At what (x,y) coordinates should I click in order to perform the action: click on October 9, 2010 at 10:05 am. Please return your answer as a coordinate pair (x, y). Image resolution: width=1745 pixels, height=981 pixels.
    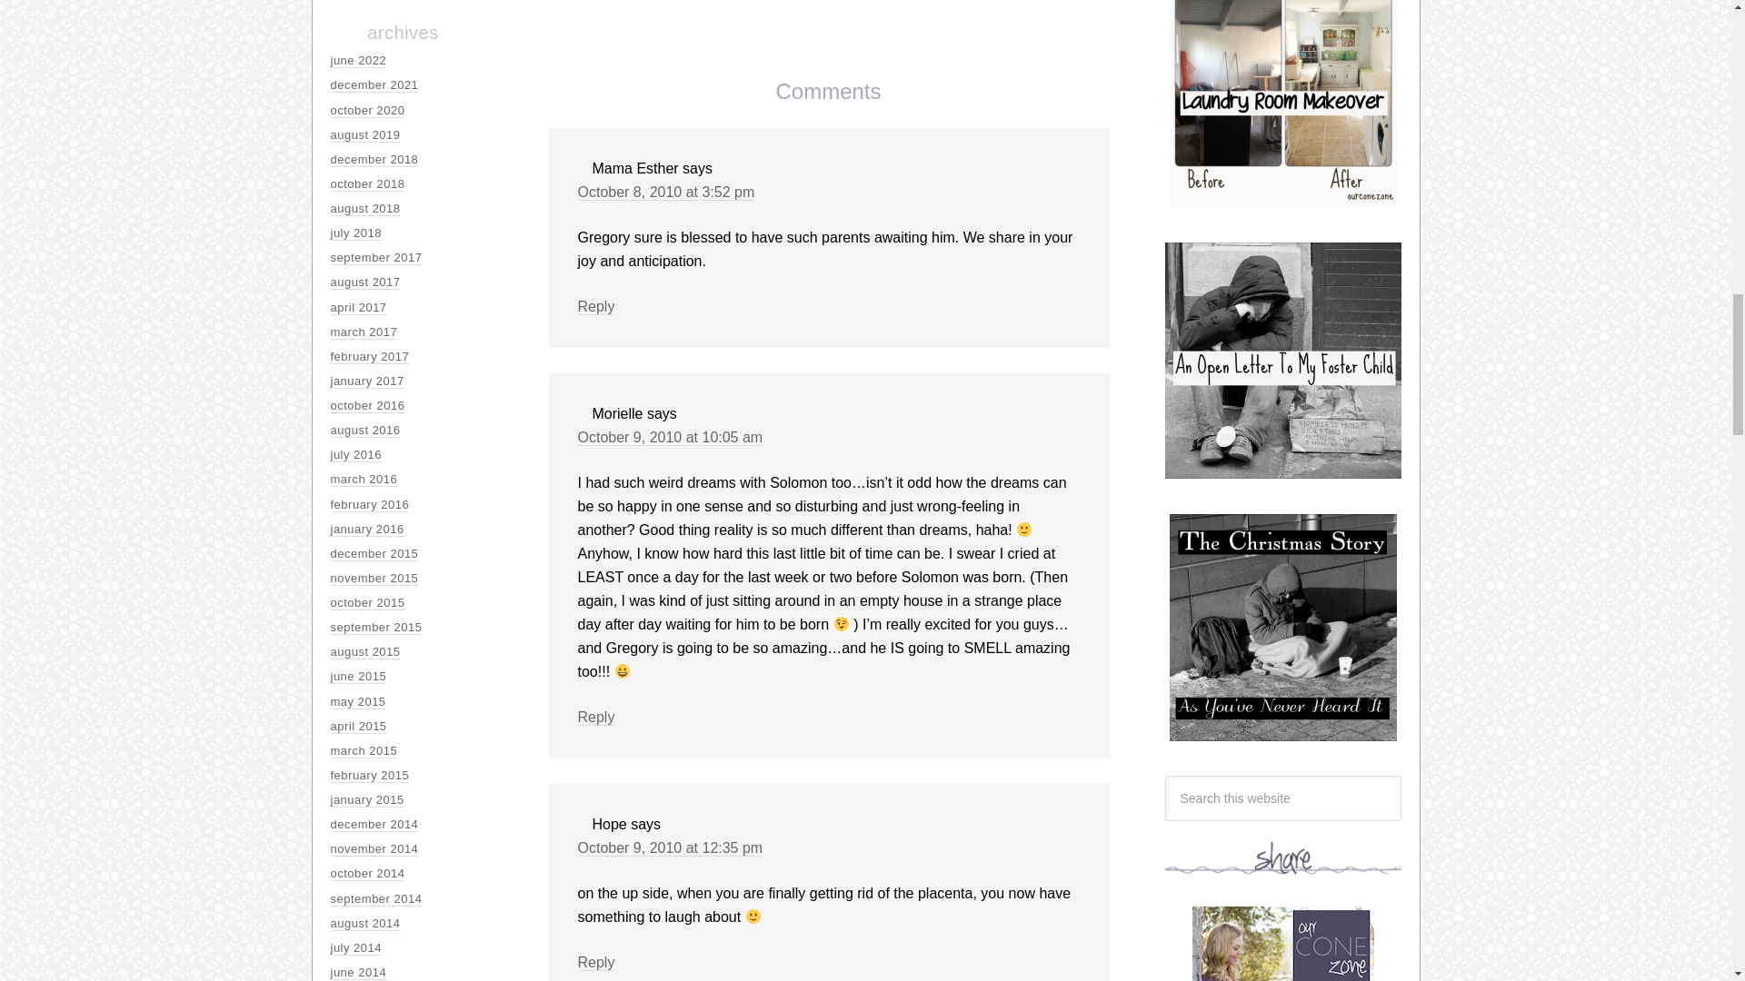
    Looking at the image, I should click on (671, 438).